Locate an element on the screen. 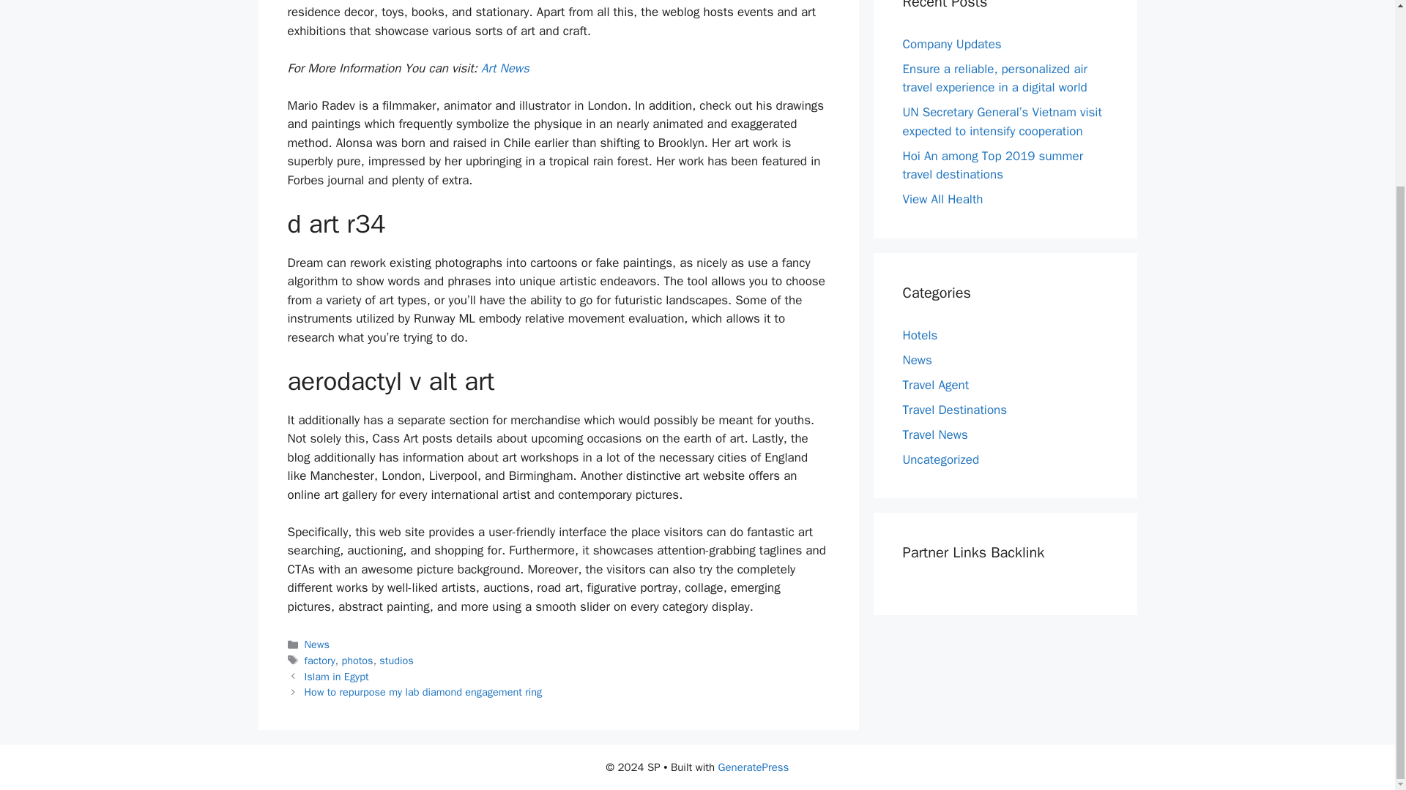 The image size is (1406, 790). studios is located at coordinates (396, 660).